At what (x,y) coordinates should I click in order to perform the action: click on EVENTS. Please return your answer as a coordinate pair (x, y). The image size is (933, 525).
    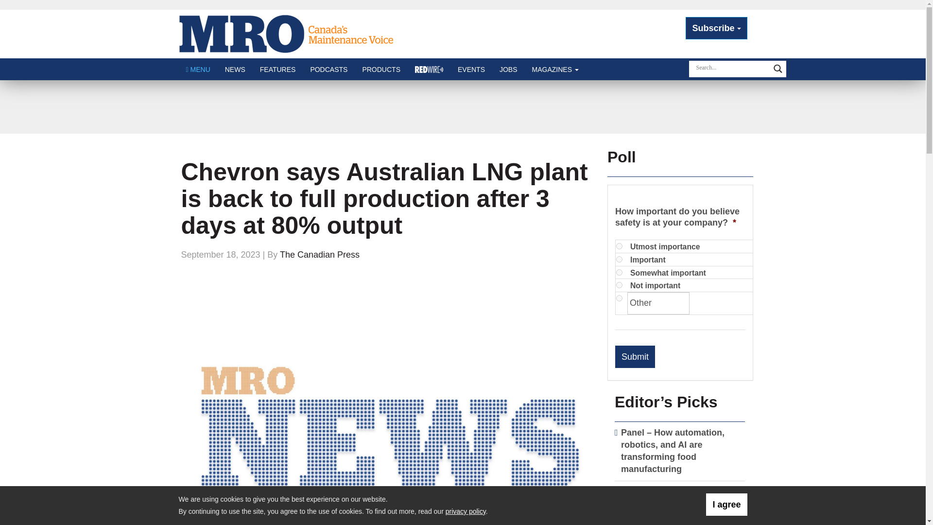
    Looking at the image, I should click on (471, 69).